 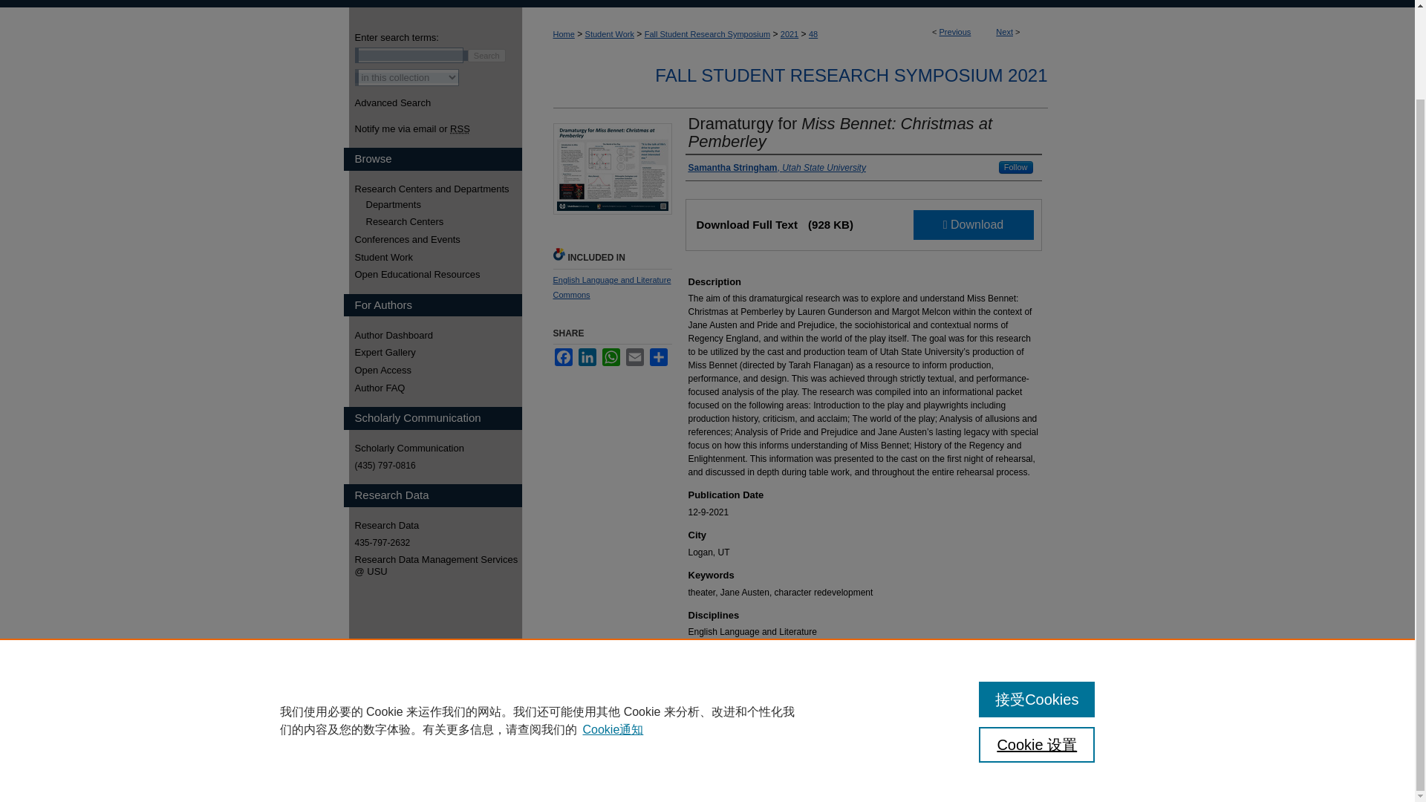 What do you see at coordinates (1016, 168) in the screenshot?
I see `Follow Samantha Stringham` at bounding box center [1016, 168].